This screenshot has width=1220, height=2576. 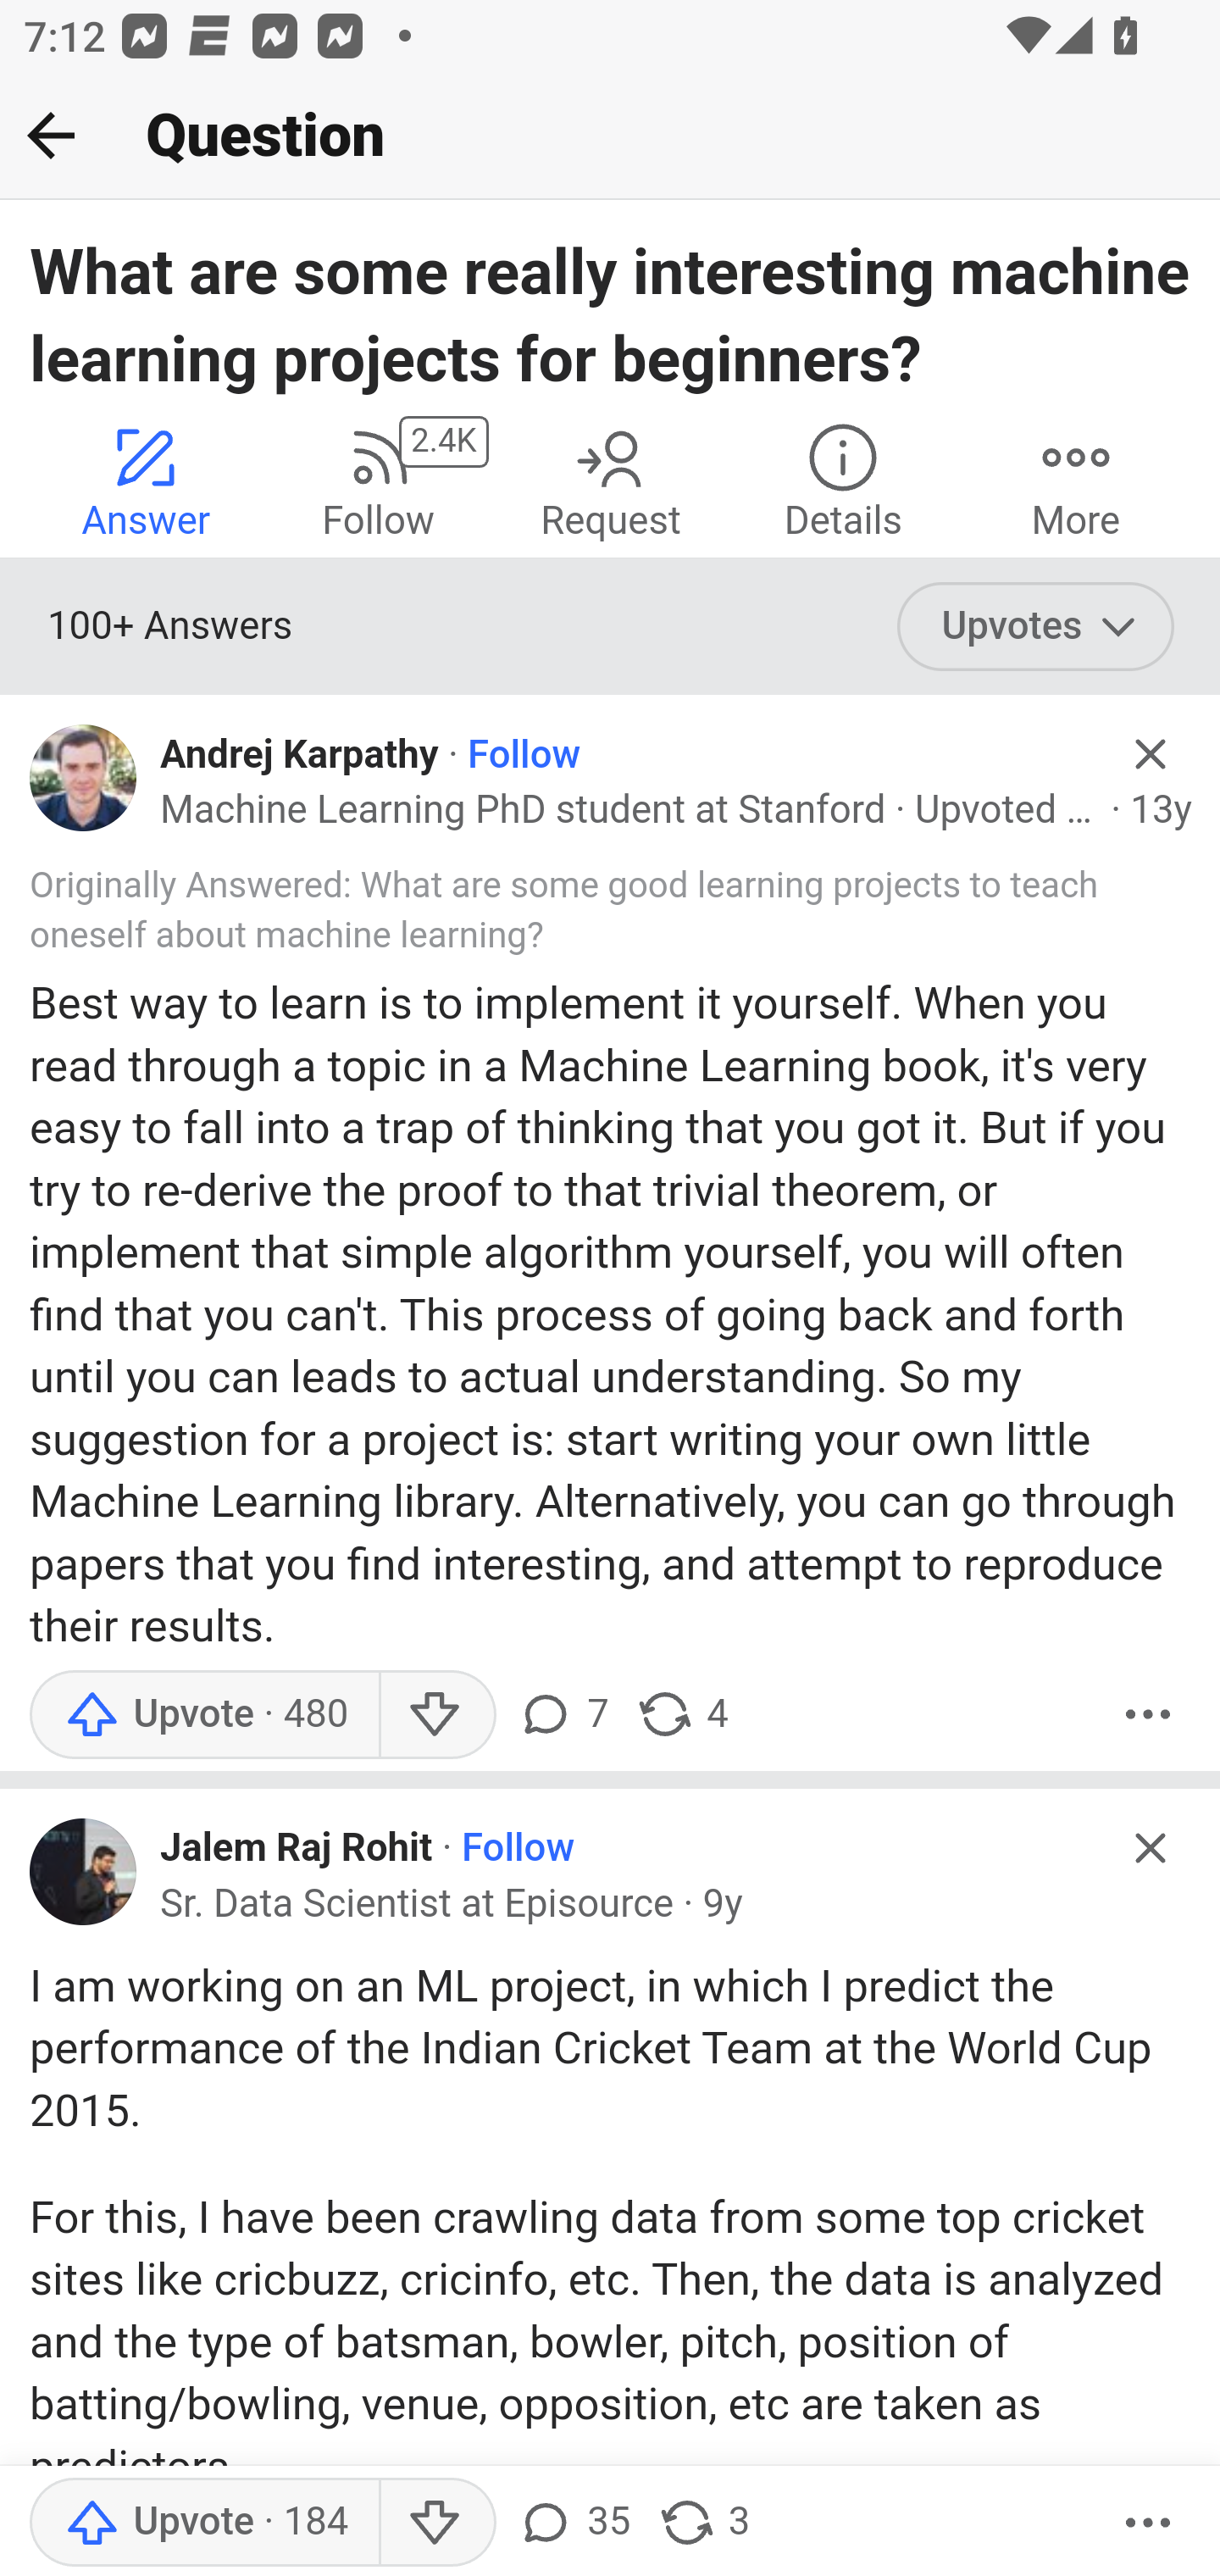 I want to click on Hide, so click(x=1151, y=754).